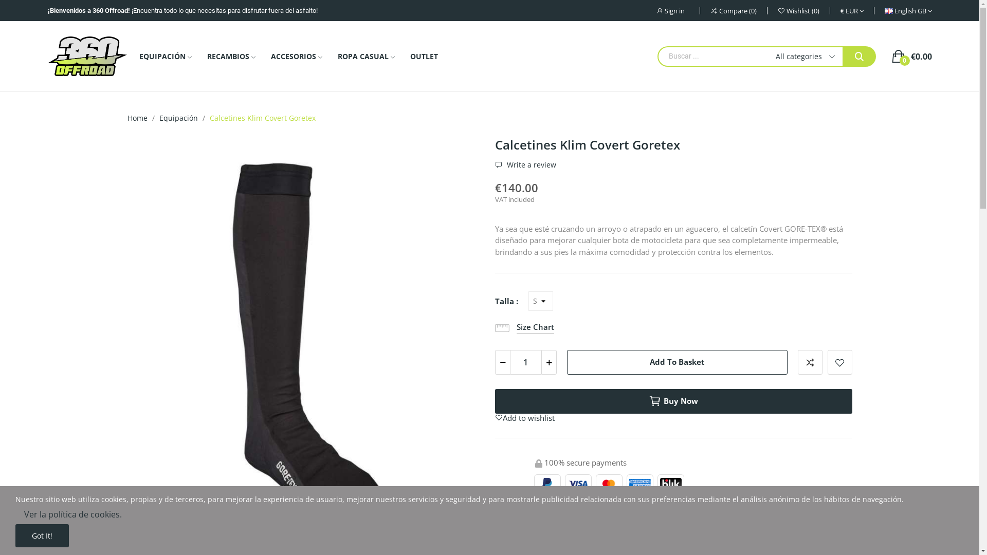 The height and width of the screenshot is (555, 987). I want to click on Add to wishlist, so click(524, 418).